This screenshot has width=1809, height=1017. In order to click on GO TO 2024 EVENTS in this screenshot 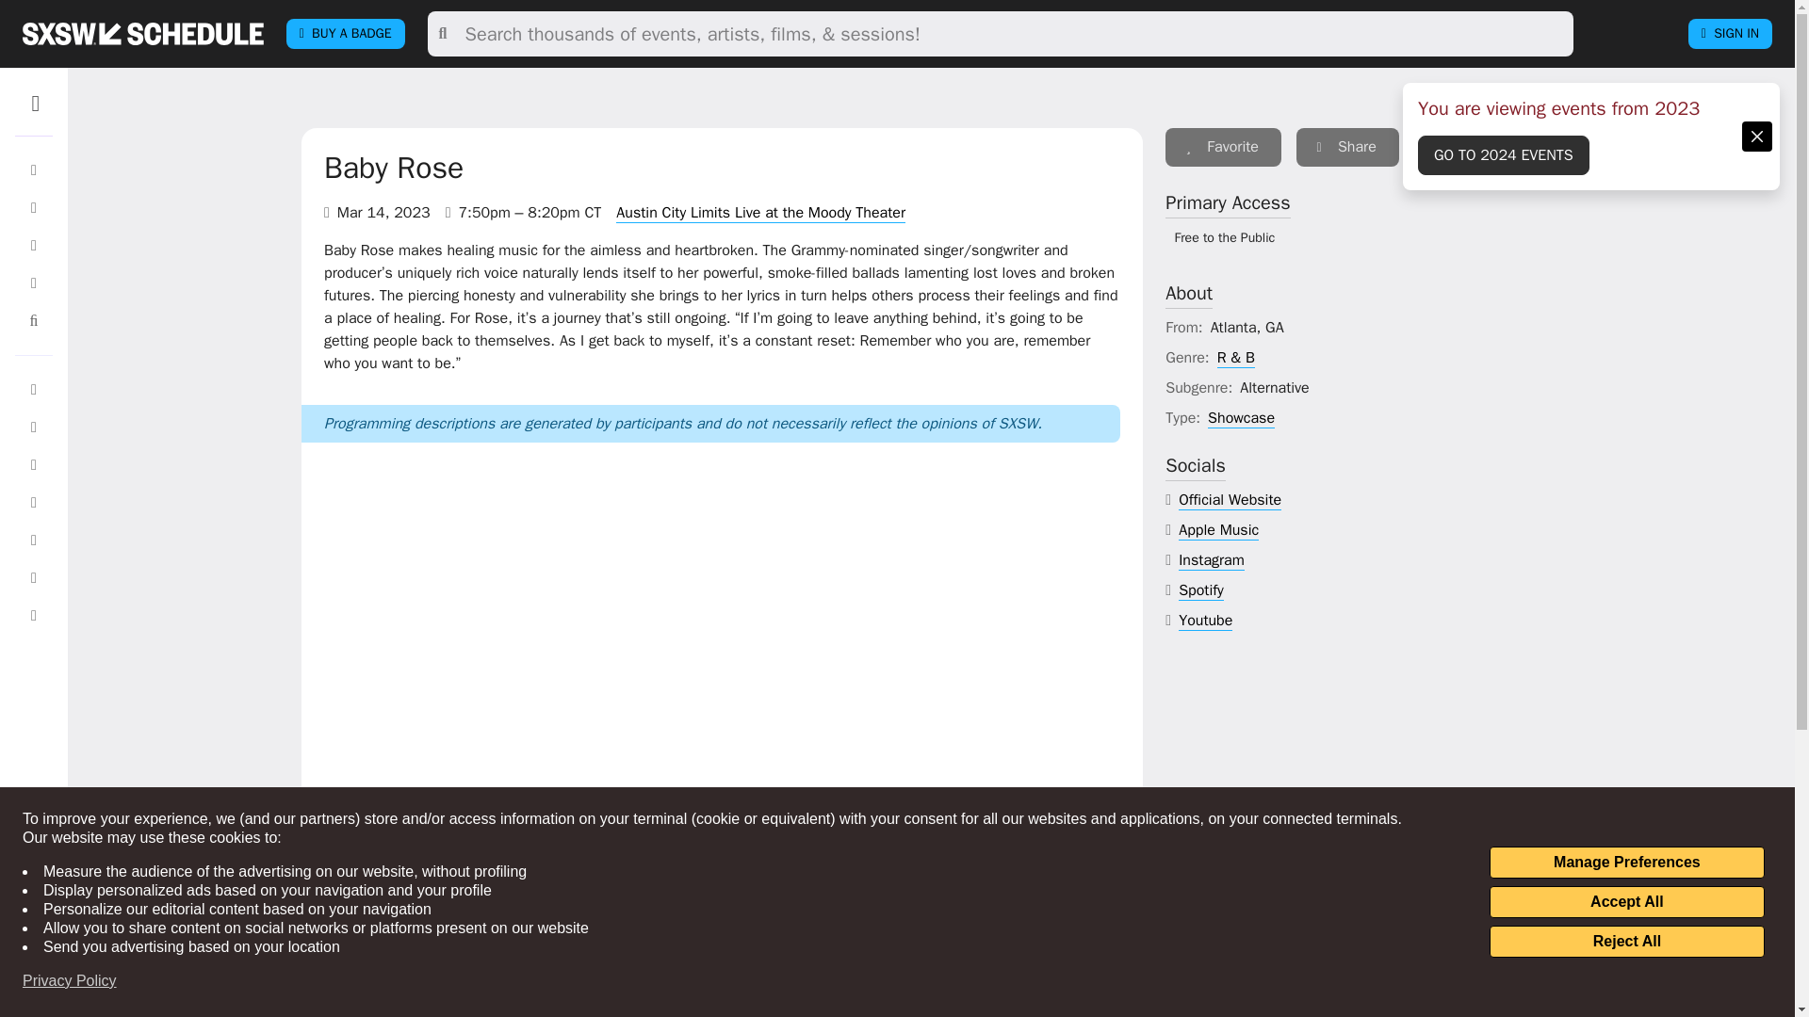, I will do `click(1504, 154)`.